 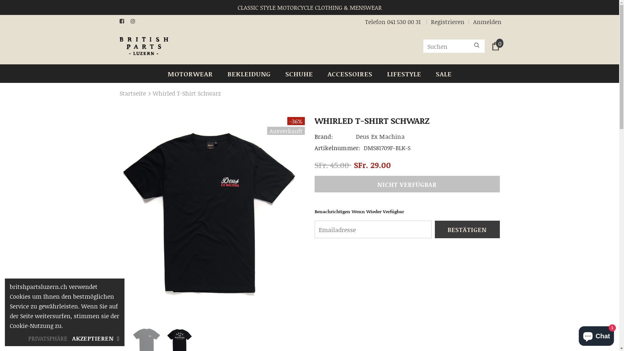 What do you see at coordinates (596, 335) in the screenshot?
I see `Onlineshop-Chat von Shopify` at bounding box center [596, 335].